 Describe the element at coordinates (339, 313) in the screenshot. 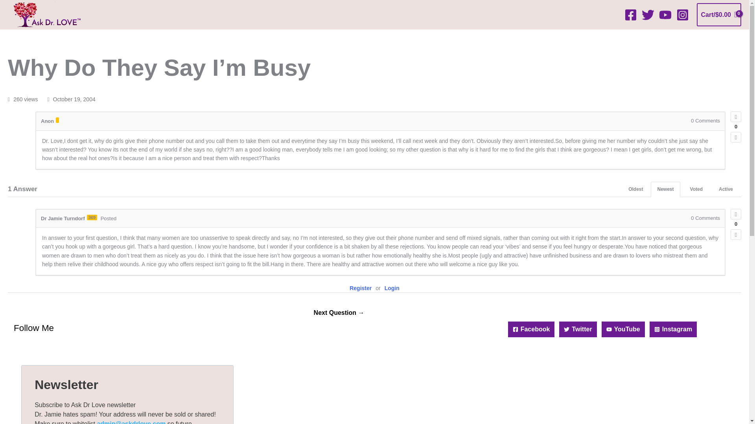

I see `Relationship help!` at that location.